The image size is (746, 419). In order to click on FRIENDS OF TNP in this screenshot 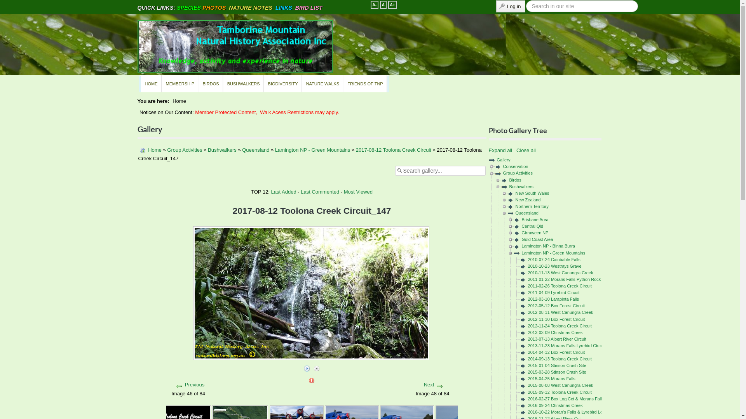, I will do `click(365, 84)`.